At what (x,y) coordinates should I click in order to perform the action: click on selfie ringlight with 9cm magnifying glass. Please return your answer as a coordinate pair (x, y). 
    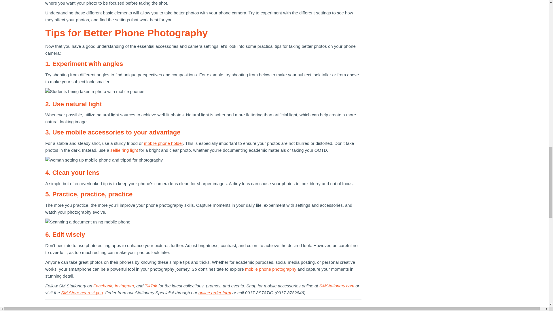
    Looking at the image, I should click on (124, 150).